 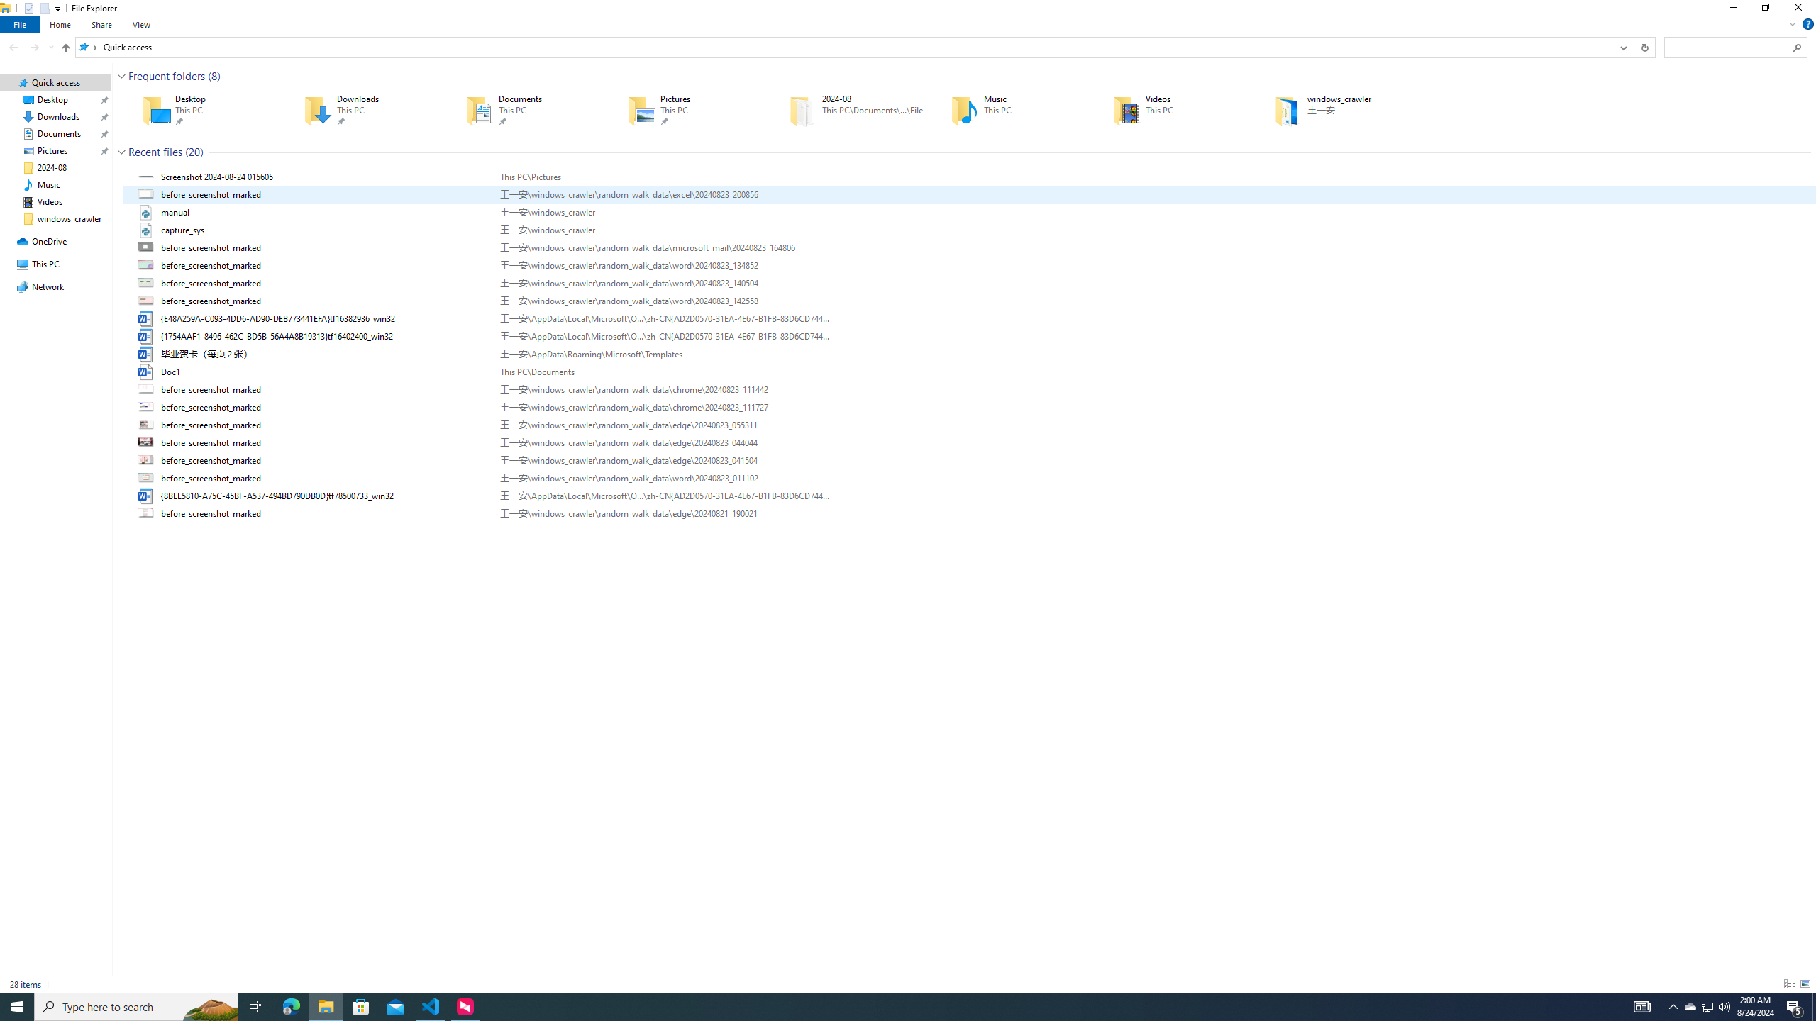 I want to click on Search Box, so click(x=1728, y=47).